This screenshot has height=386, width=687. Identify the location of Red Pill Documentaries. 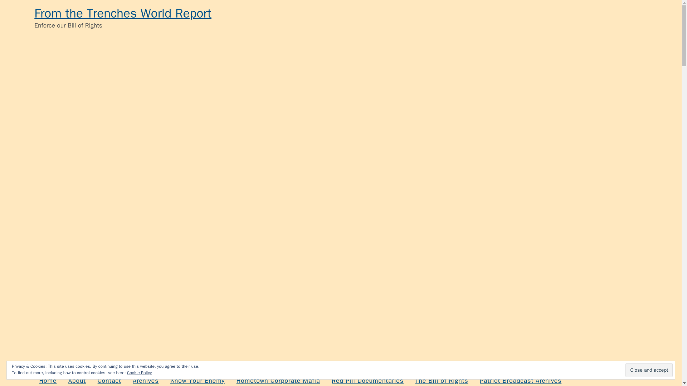
(367, 379).